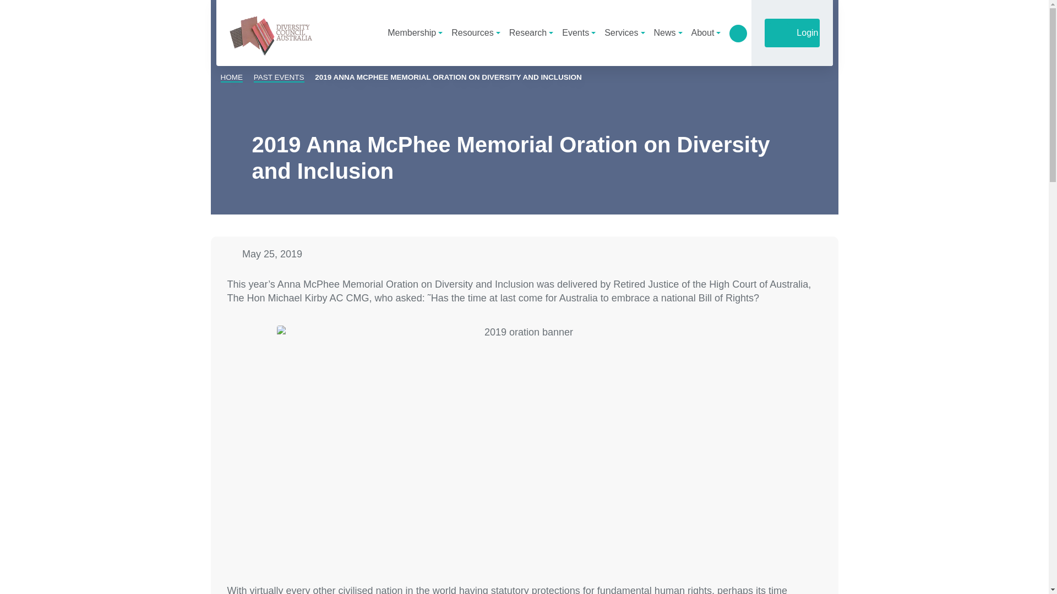  What do you see at coordinates (415, 32) in the screenshot?
I see `Membership` at bounding box center [415, 32].